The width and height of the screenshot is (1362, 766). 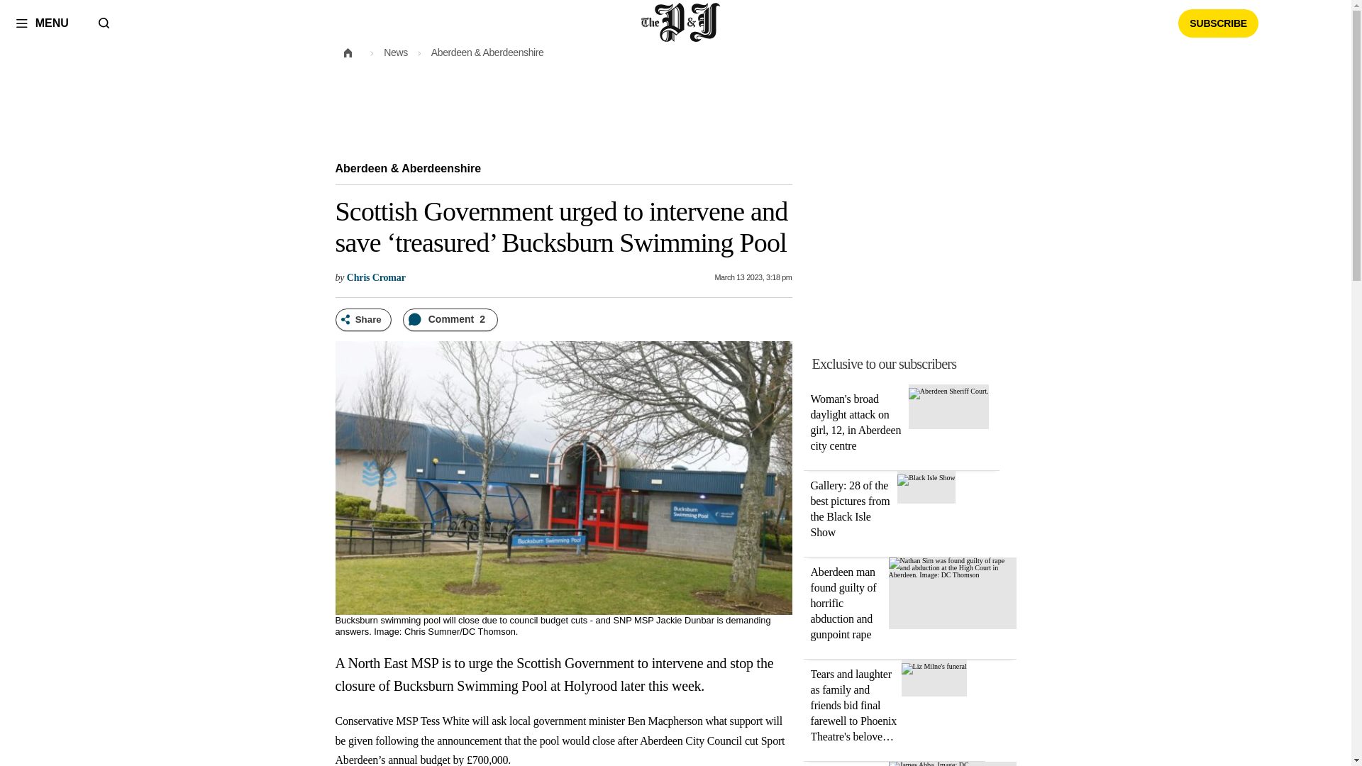 What do you see at coordinates (918, 363) in the screenshot?
I see `Exclusive to our subscribers` at bounding box center [918, 363].